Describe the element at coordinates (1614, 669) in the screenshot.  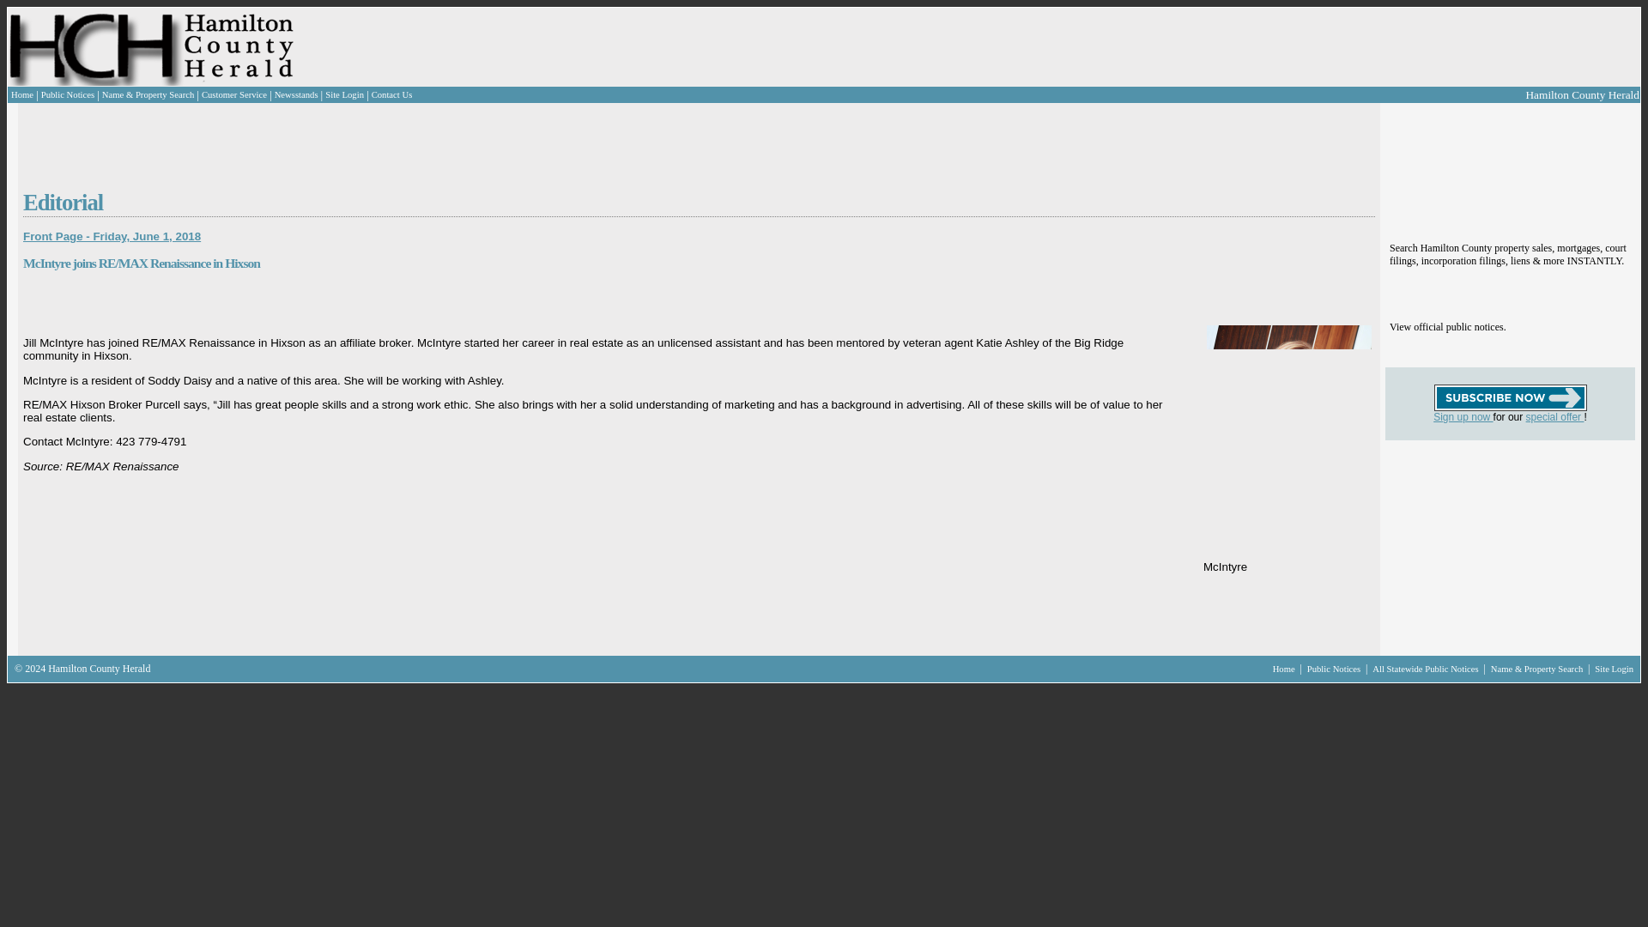
I see `Site Login` at that location.